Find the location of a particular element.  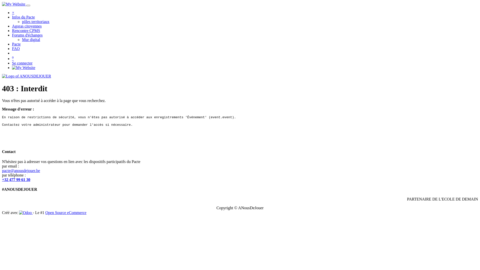

Se connecter is located at coordinates (22, 63).